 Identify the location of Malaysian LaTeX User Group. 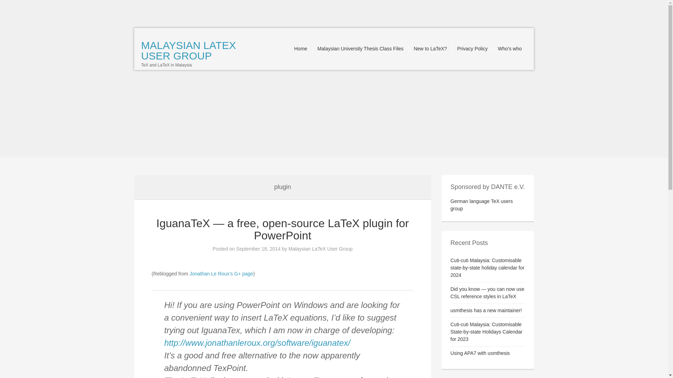
(320, 249).